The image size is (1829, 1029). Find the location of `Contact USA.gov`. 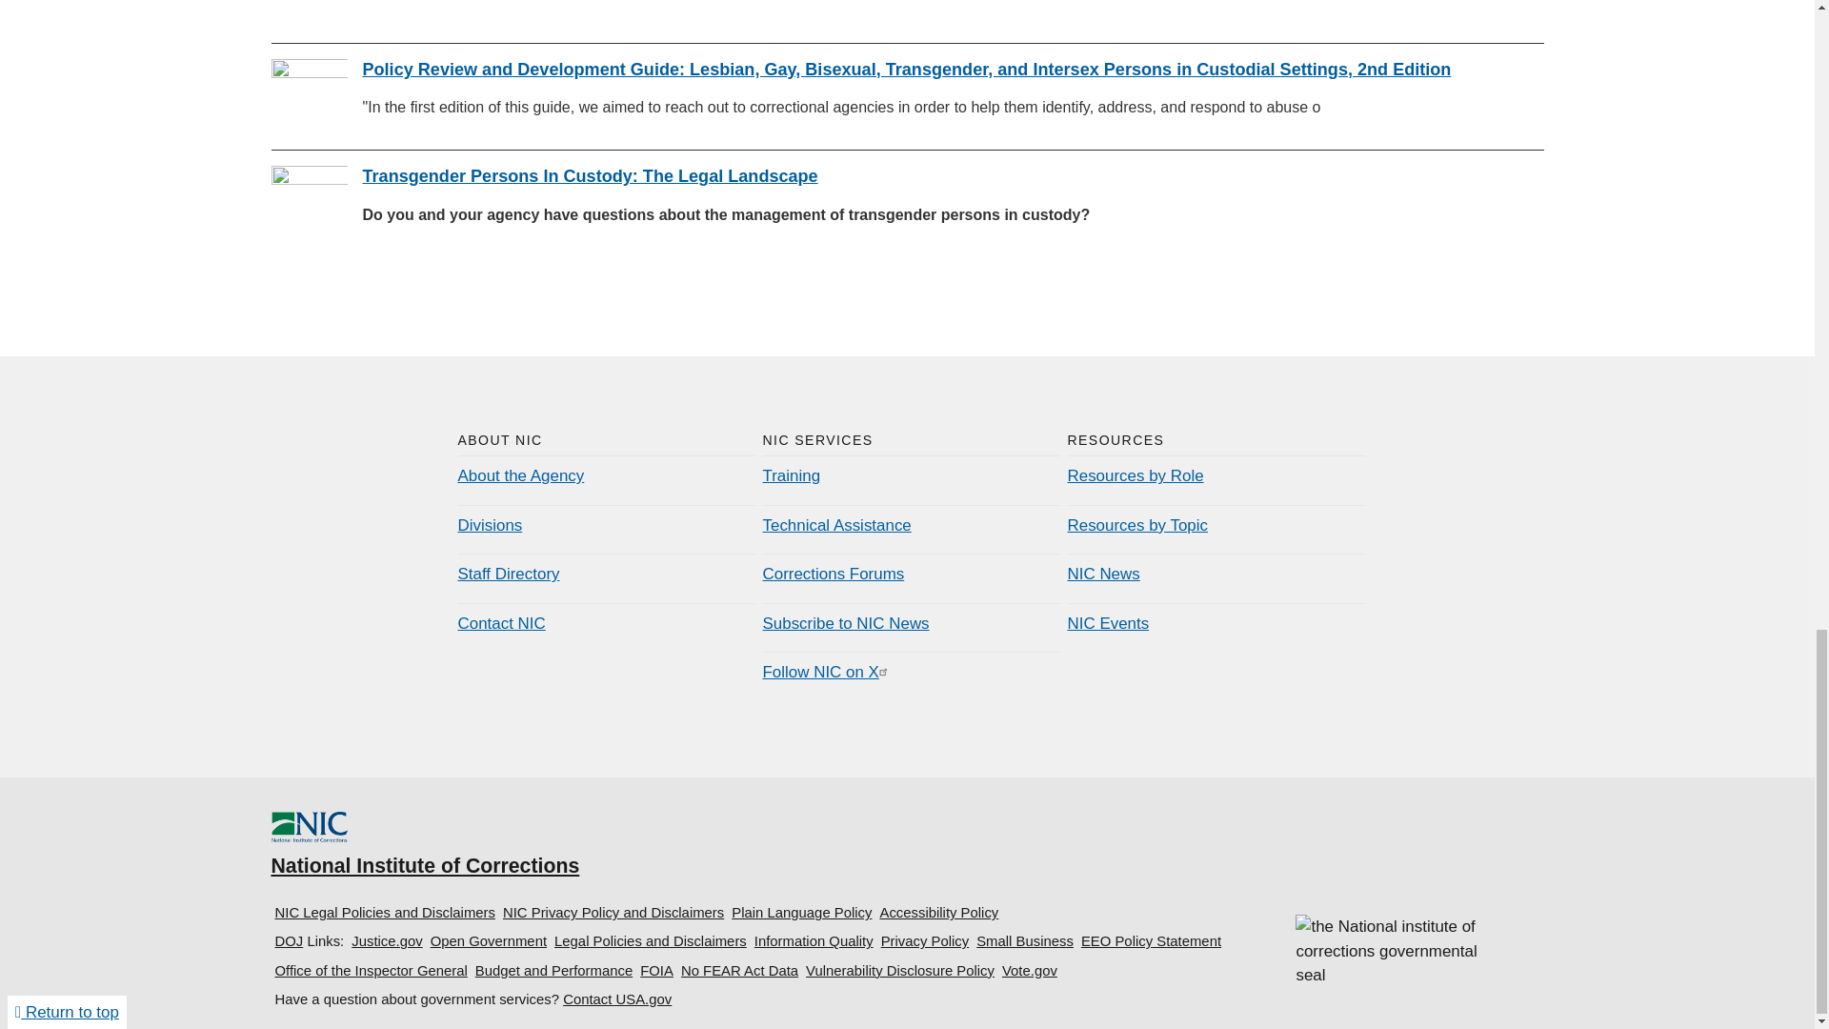

Contact USA.gov is located at coordinates (617, 999).